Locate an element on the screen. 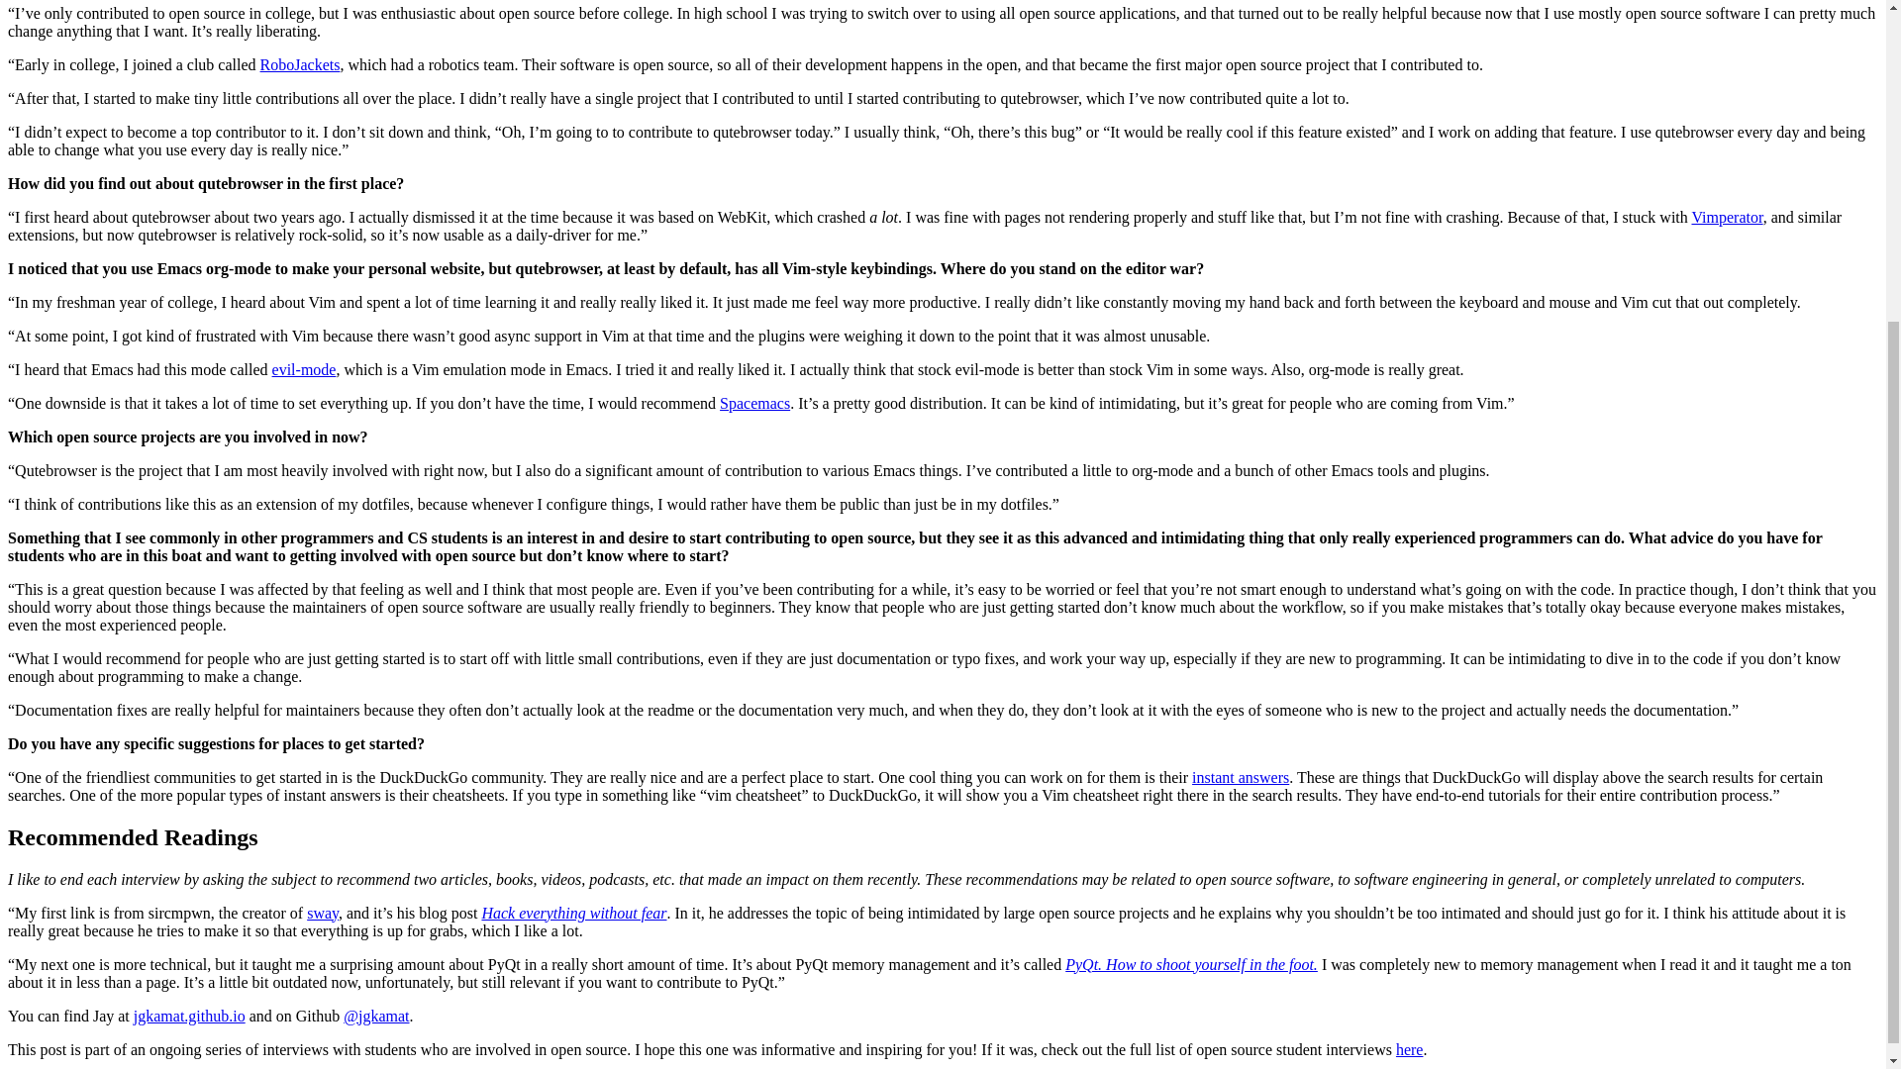 Image resolution: width=1901 pixels, height=1069 pixels. RoboJackets is located at coordinates (300, 65).